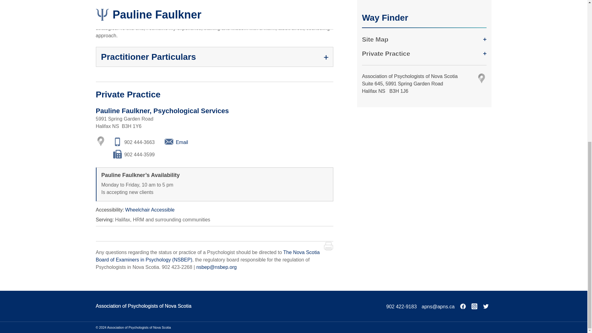 This screenshot has height=333, width=592. I want to click on Sue Johnson, so click(289, 1).